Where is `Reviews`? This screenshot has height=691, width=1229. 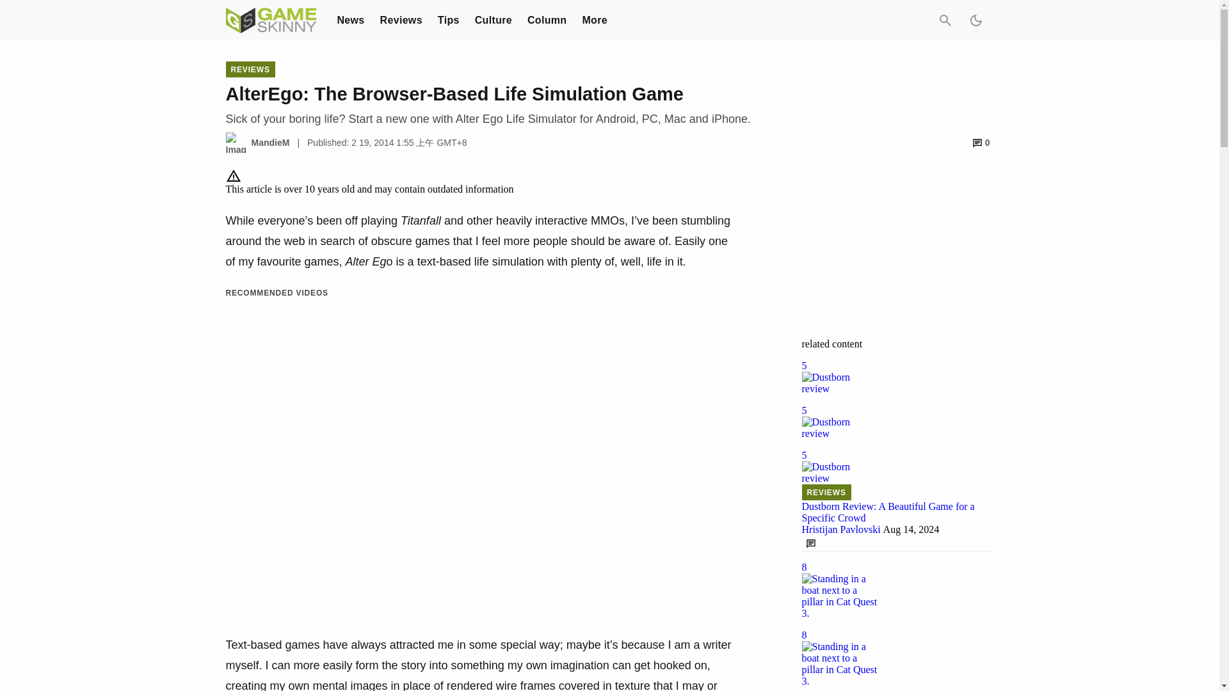
Reviews is located at coordinates (401, 19).